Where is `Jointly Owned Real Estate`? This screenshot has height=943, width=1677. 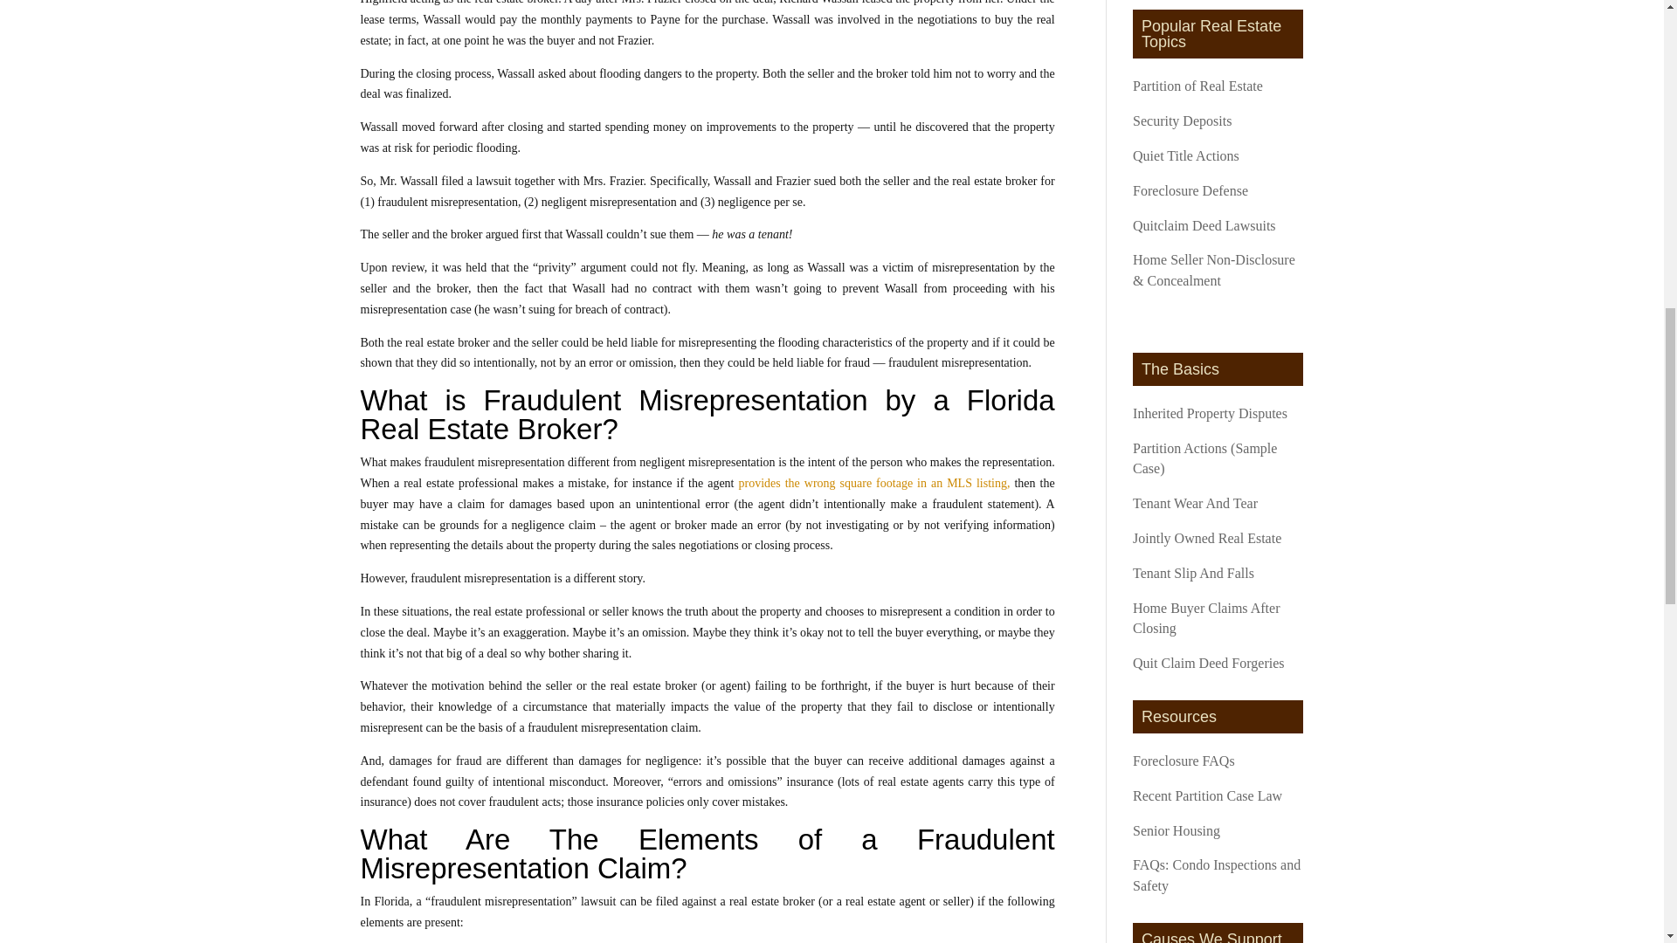 Jointly Owned Real Estate is located at coordinates (1207, 538).